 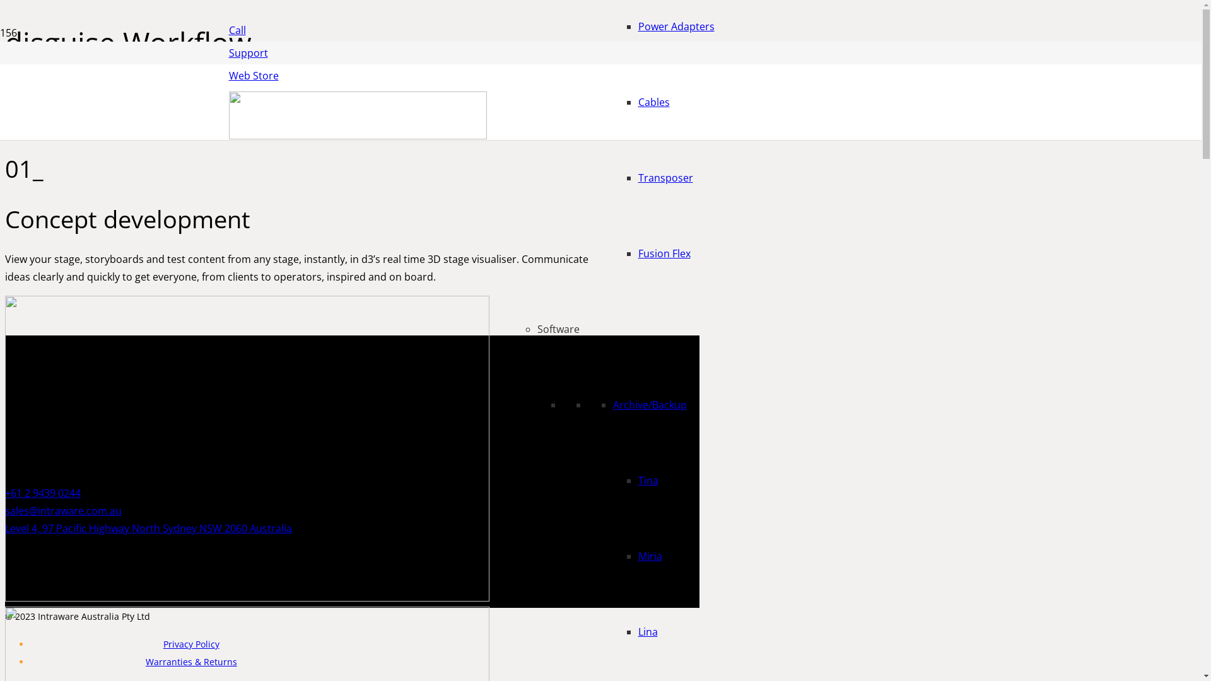 What do you see at coordinates (666, 178) in the screenshot?
I see `Transposer` at bounding box center [666, 178].